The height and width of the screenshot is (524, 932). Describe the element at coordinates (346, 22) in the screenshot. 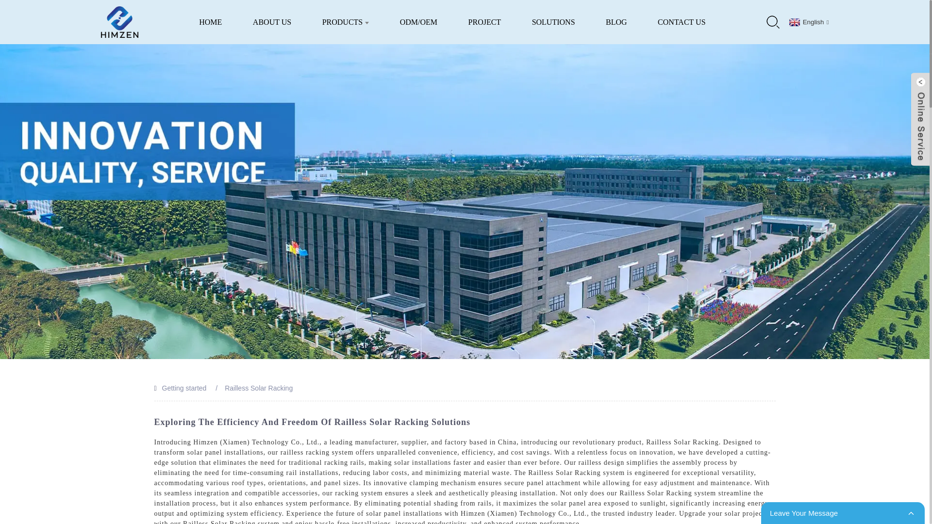

I see `PRODUCTS` at that location.